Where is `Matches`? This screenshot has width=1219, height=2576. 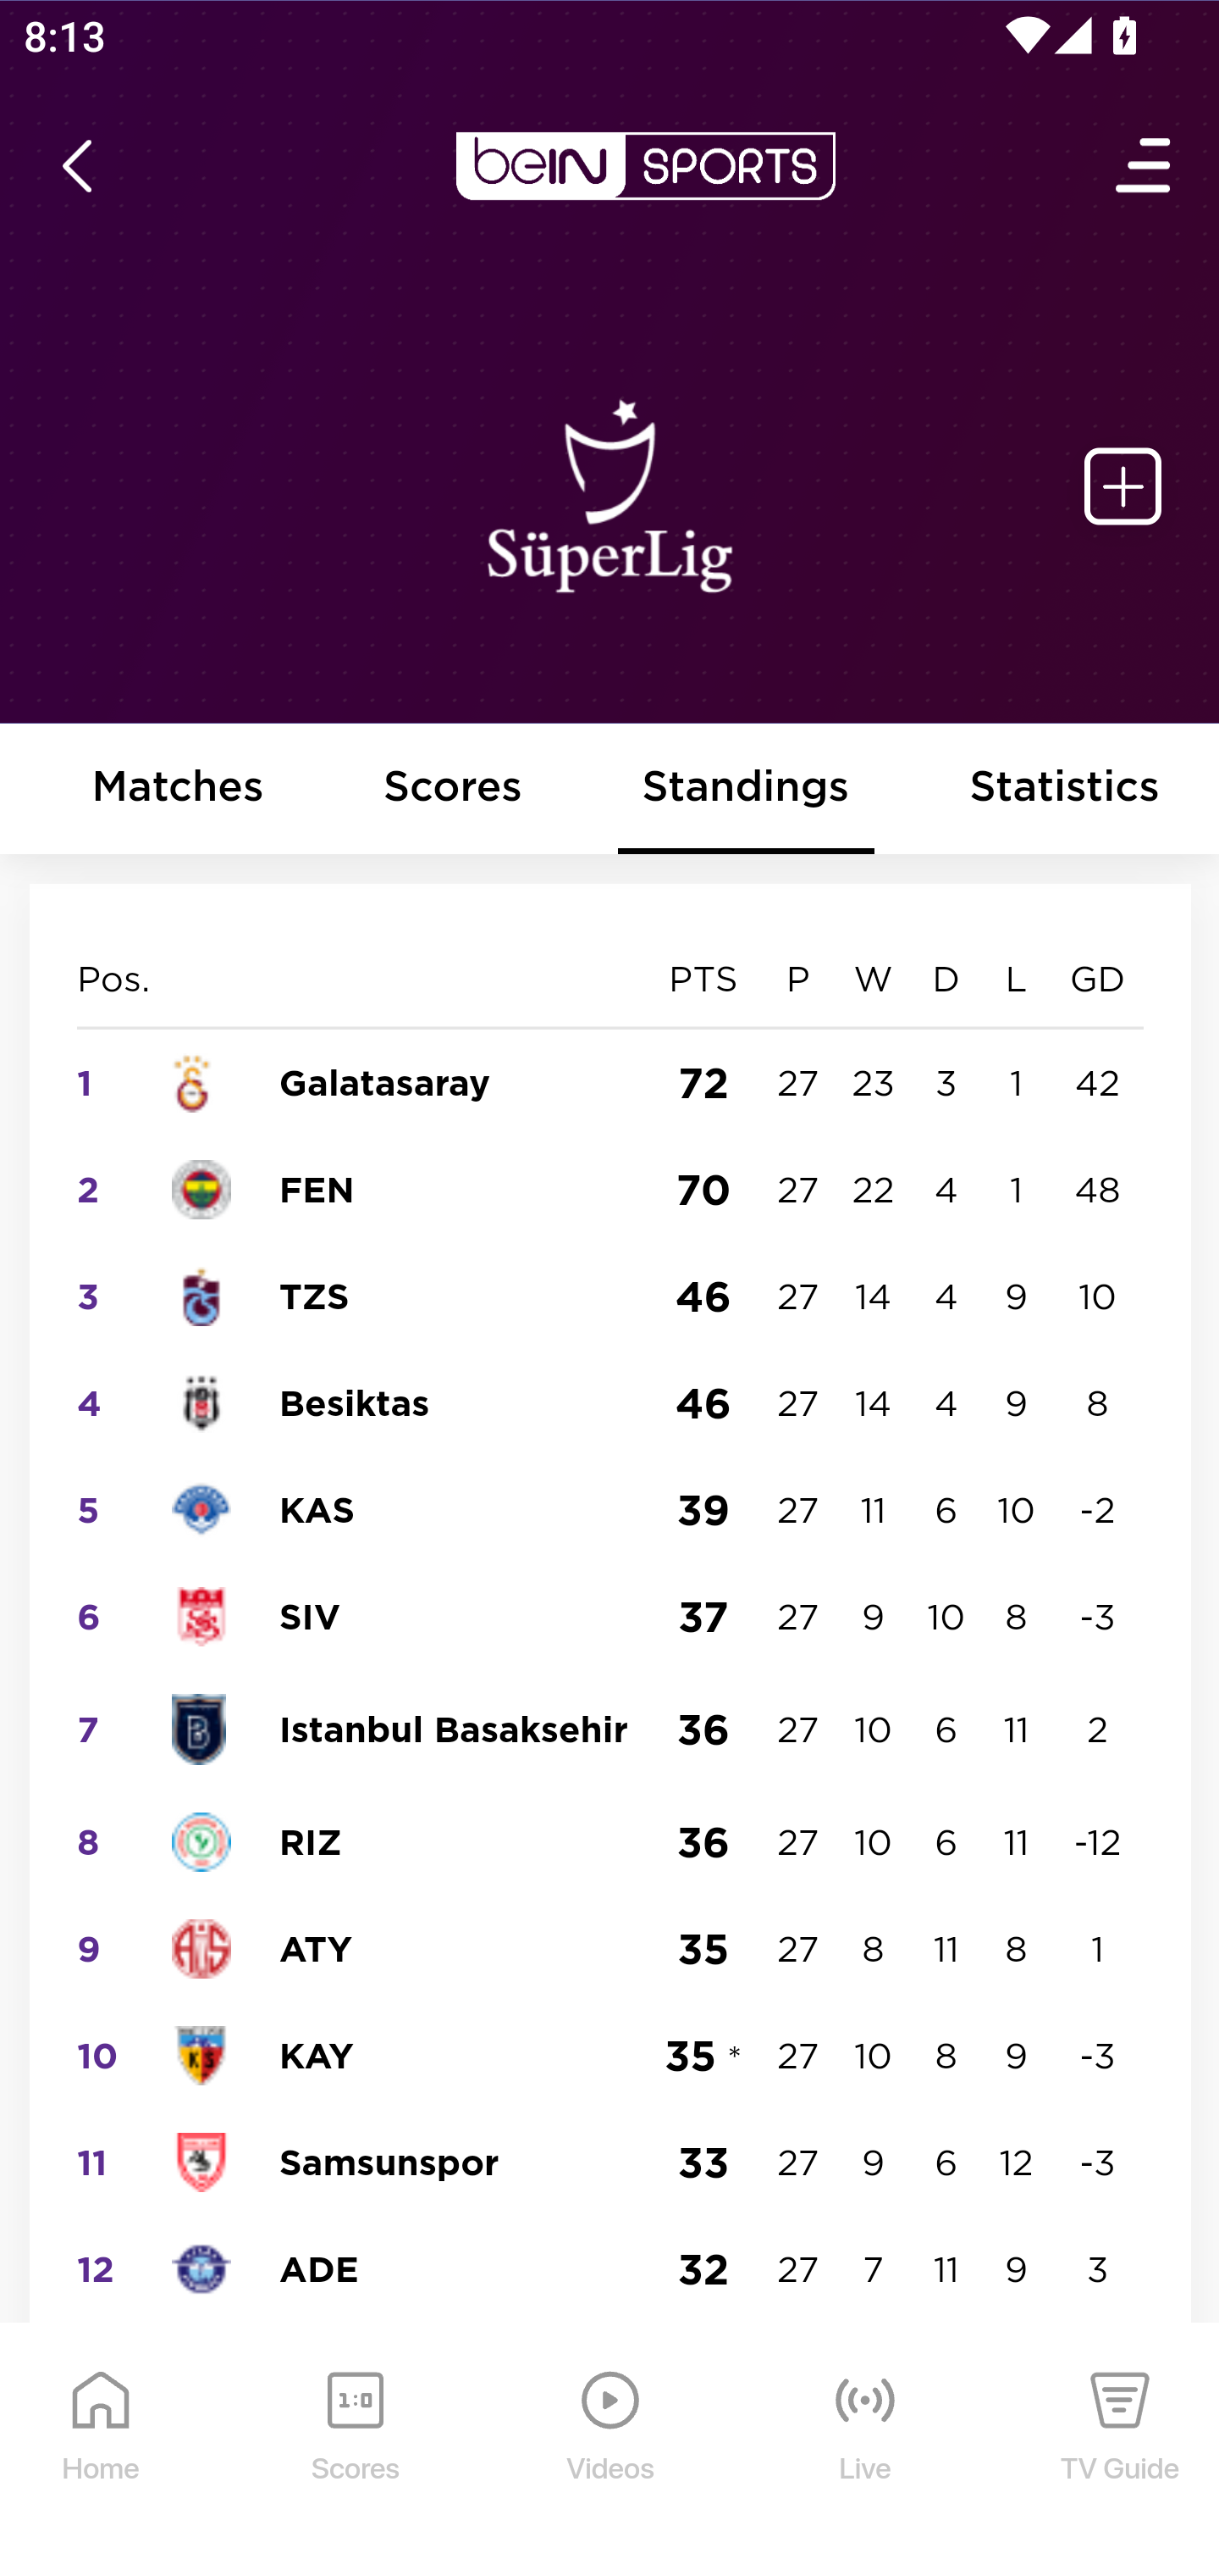
Matches is located at coordinates (177, 790).